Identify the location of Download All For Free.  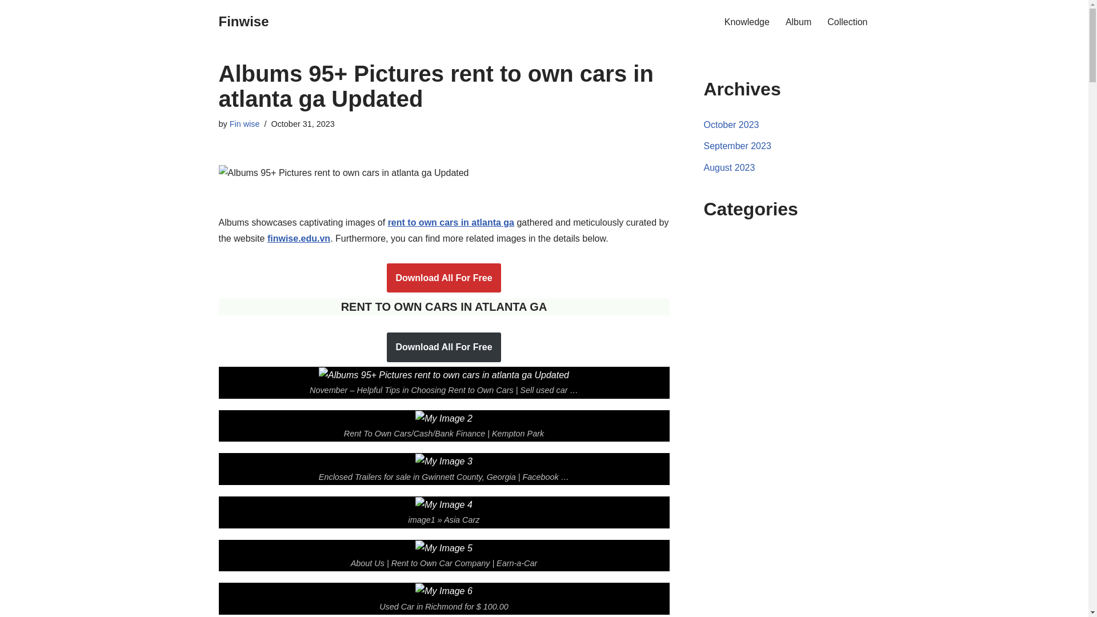
(443, 278).